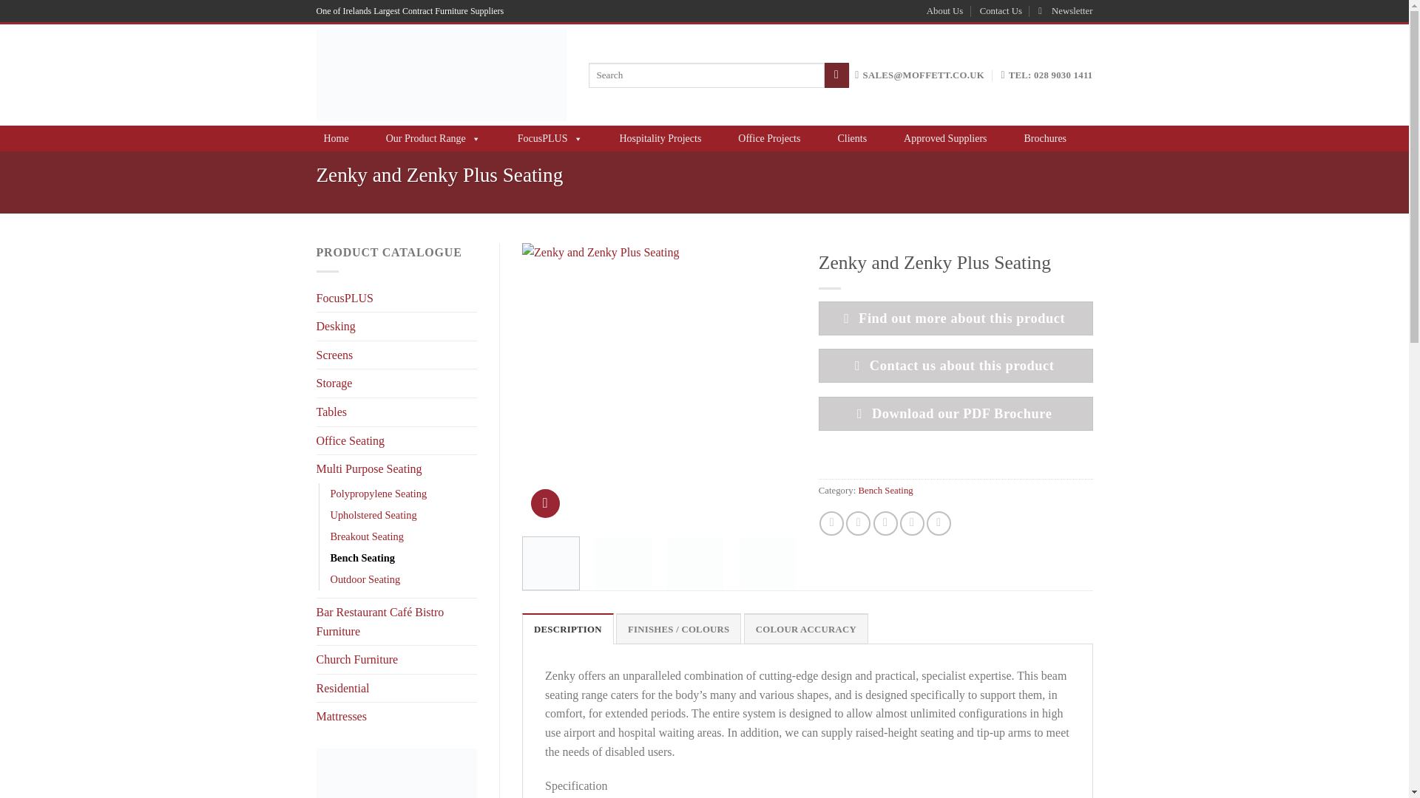 The height and width of the screenshot is (798, 1420). I want to click on Sign up for Our Newsletter, so click(1065, 11).